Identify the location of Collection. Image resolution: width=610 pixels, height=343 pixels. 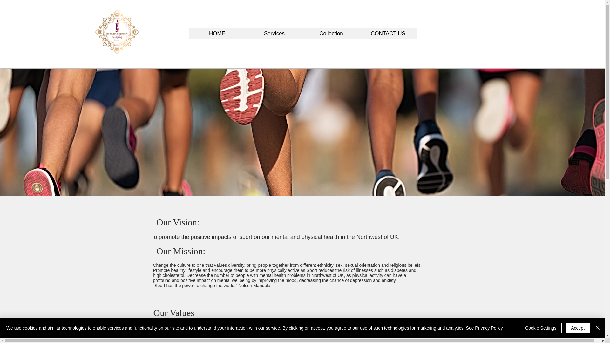
(331, 34).